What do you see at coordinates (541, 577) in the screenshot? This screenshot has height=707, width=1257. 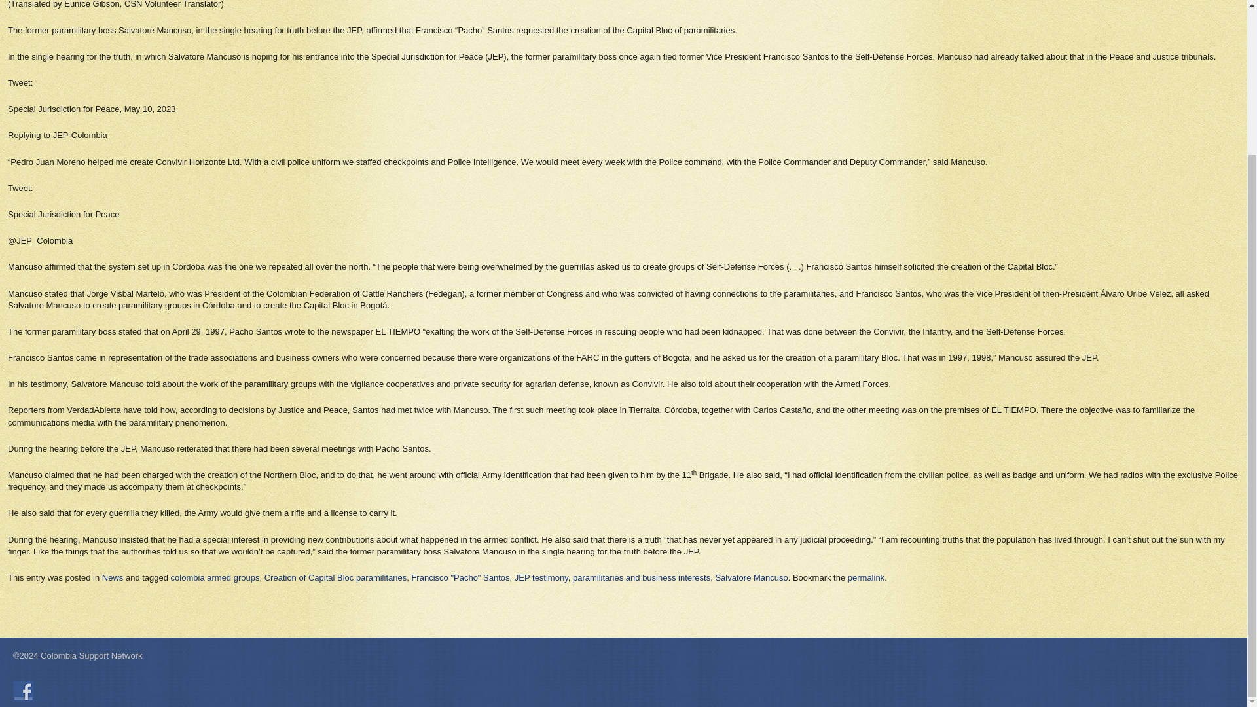 I see `JEP testimony` at bounding box center [541, 577].